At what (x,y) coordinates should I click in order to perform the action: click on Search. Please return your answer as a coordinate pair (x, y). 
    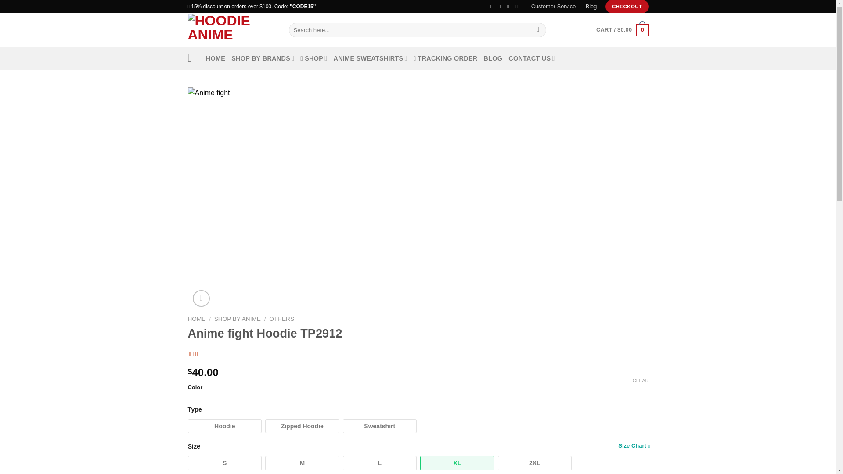
    Looking at the image, I should click on (538, 30).